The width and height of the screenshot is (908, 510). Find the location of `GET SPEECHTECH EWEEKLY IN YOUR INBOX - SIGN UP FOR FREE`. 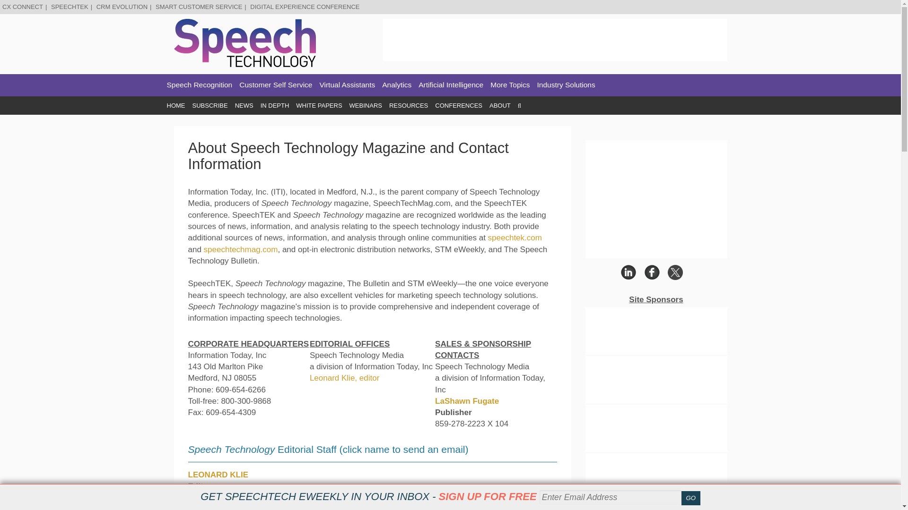

GET SPEECHTECH EWEEKLY IN YOUR INBOX - SIGN UP FOR FREE is located at coordinates (368, 496).